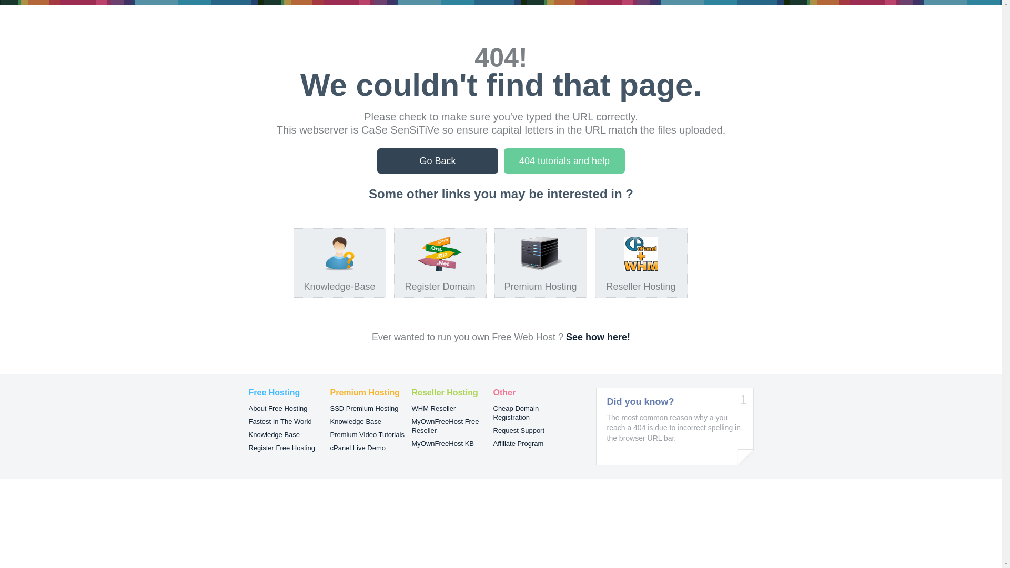 This screenshot has height=568, width=1010. Describe the element at coordinates (519, 430) in the screenshot. I see `Request Support` at that location.